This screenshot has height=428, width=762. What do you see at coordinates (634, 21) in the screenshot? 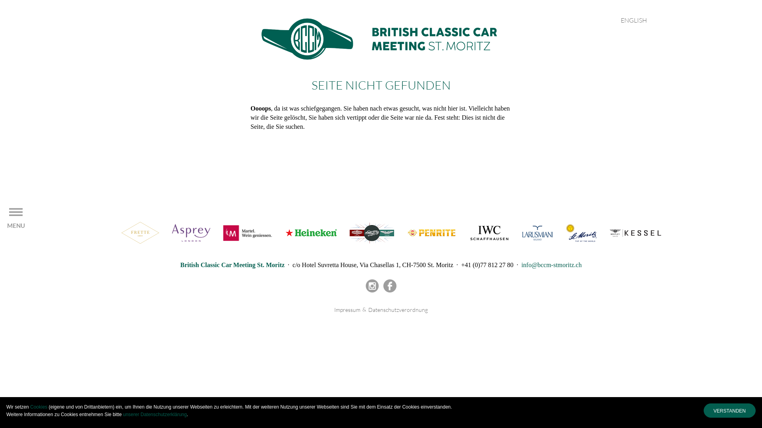
I see `ENGLISH` at bounding box center [634, 21].